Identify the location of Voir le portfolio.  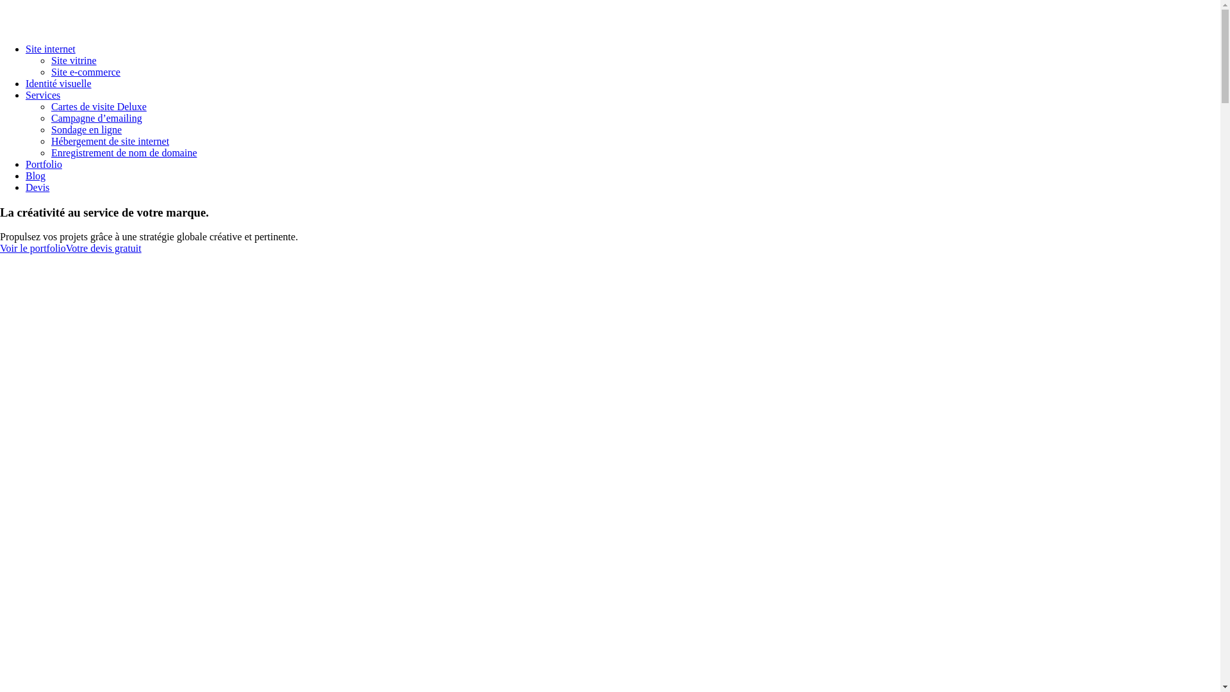
(33, 249).